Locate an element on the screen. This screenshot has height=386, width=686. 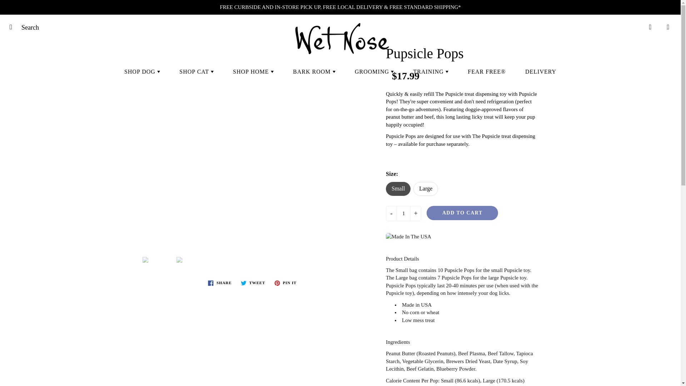
Search is located at coordinates (13, 27).